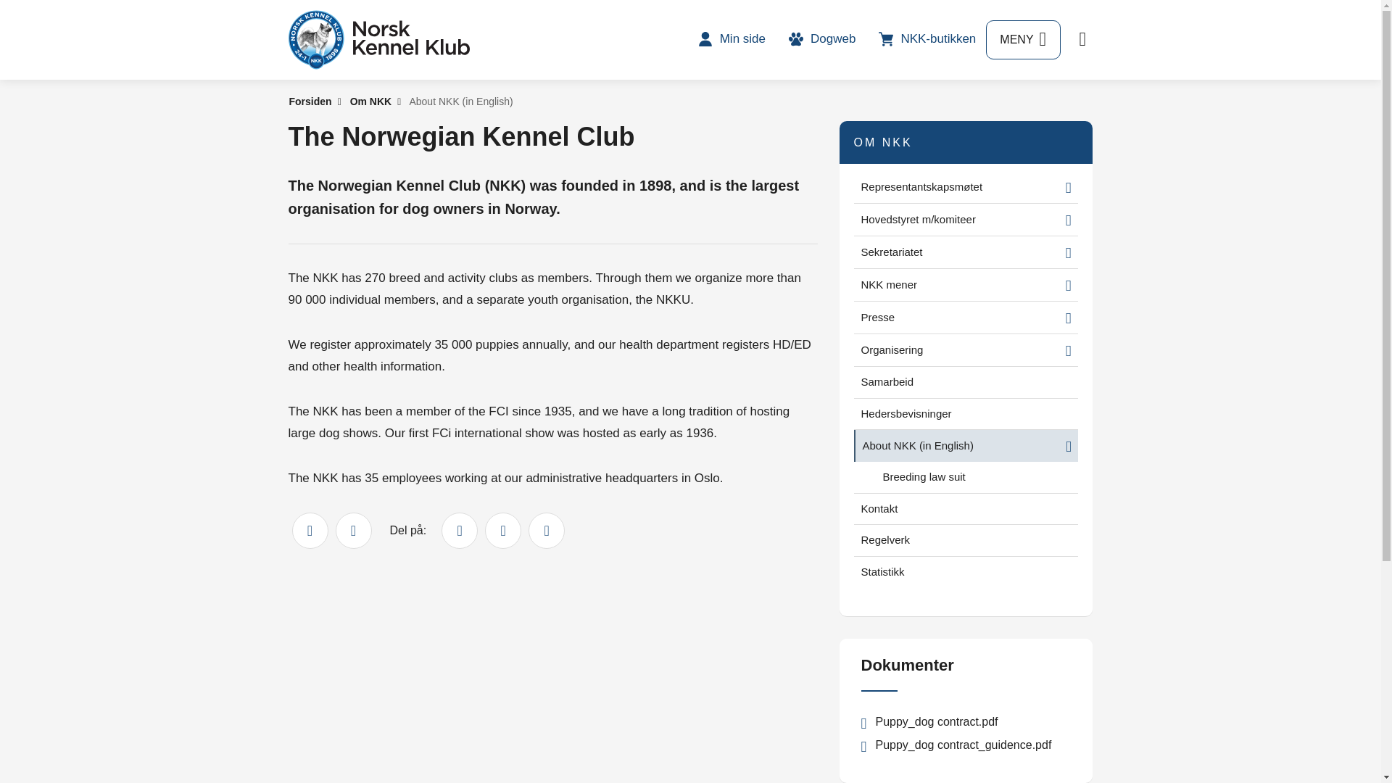 The height and width of the screenshot is (783, 1392). Describe the element at coordinates (309, 101) in the screenshot. I see `Forsiden` at that location.